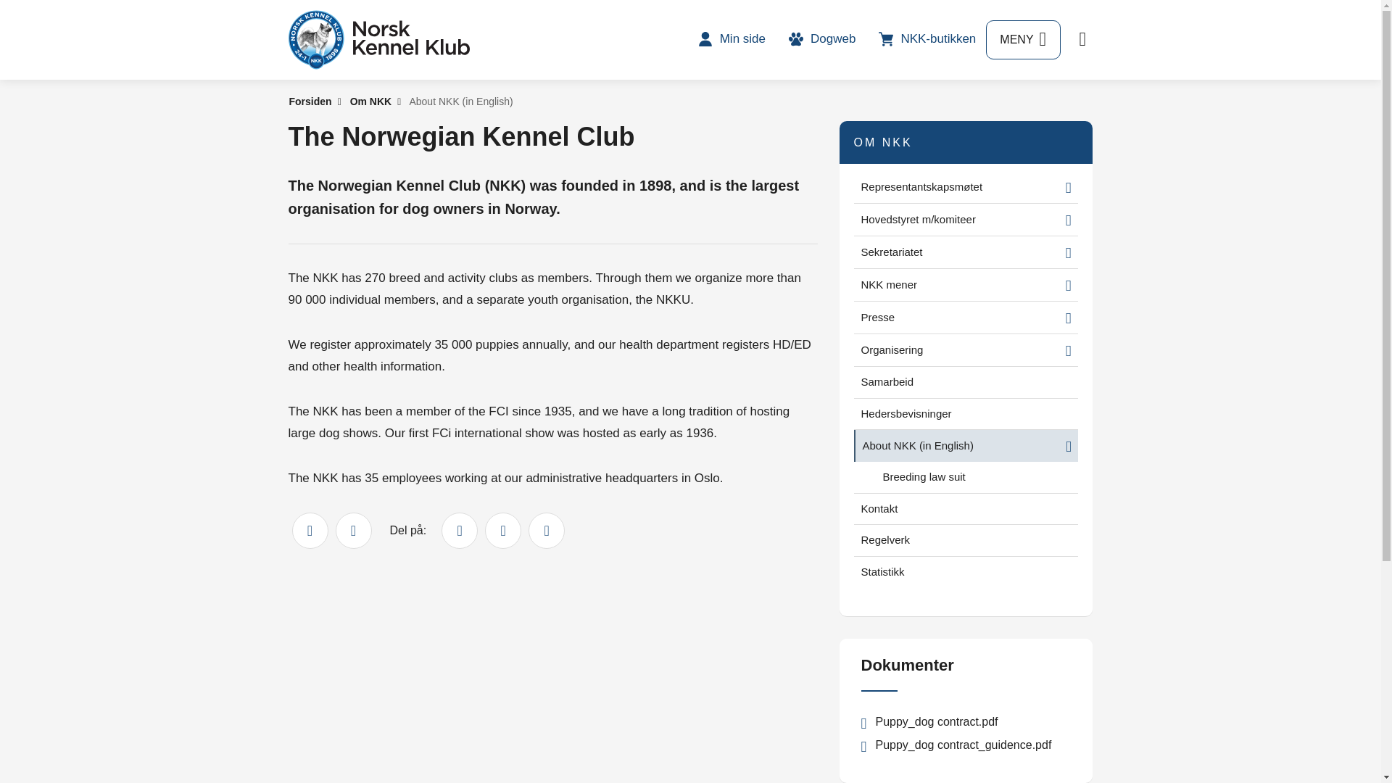 The height and width of the screenshot is (783, 1392). Describe the element at coordinates (309, 101) in the screenshot. I see `Forsiden` at that location.